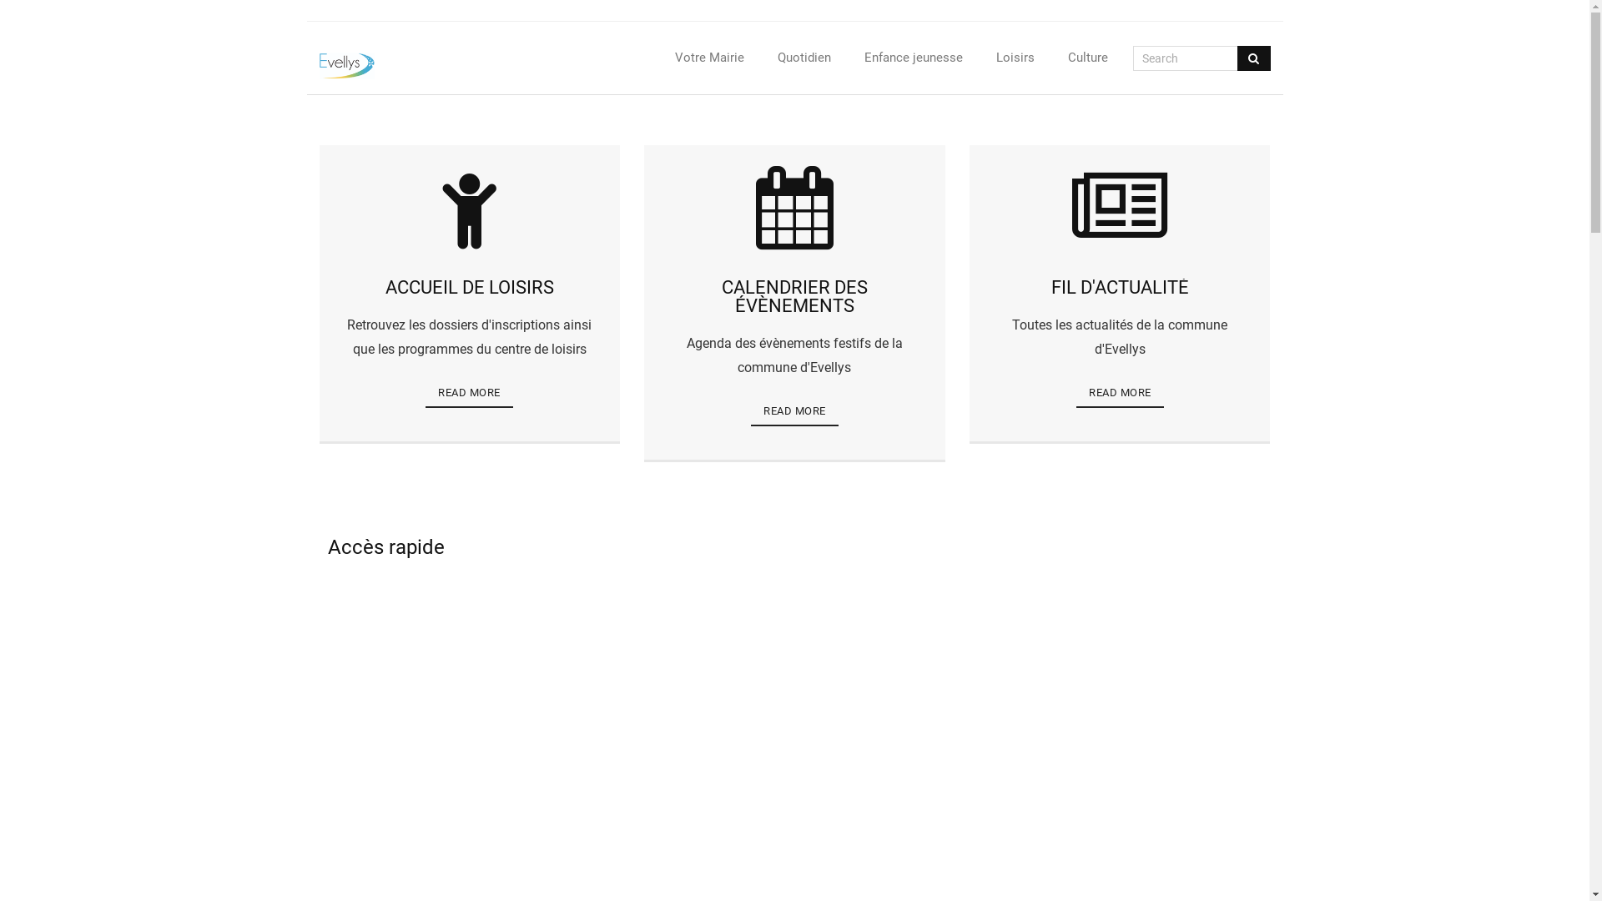 The height and width of the screenshot is (901, 1602). I want to click on Votre Mairie, so click(709, 58).